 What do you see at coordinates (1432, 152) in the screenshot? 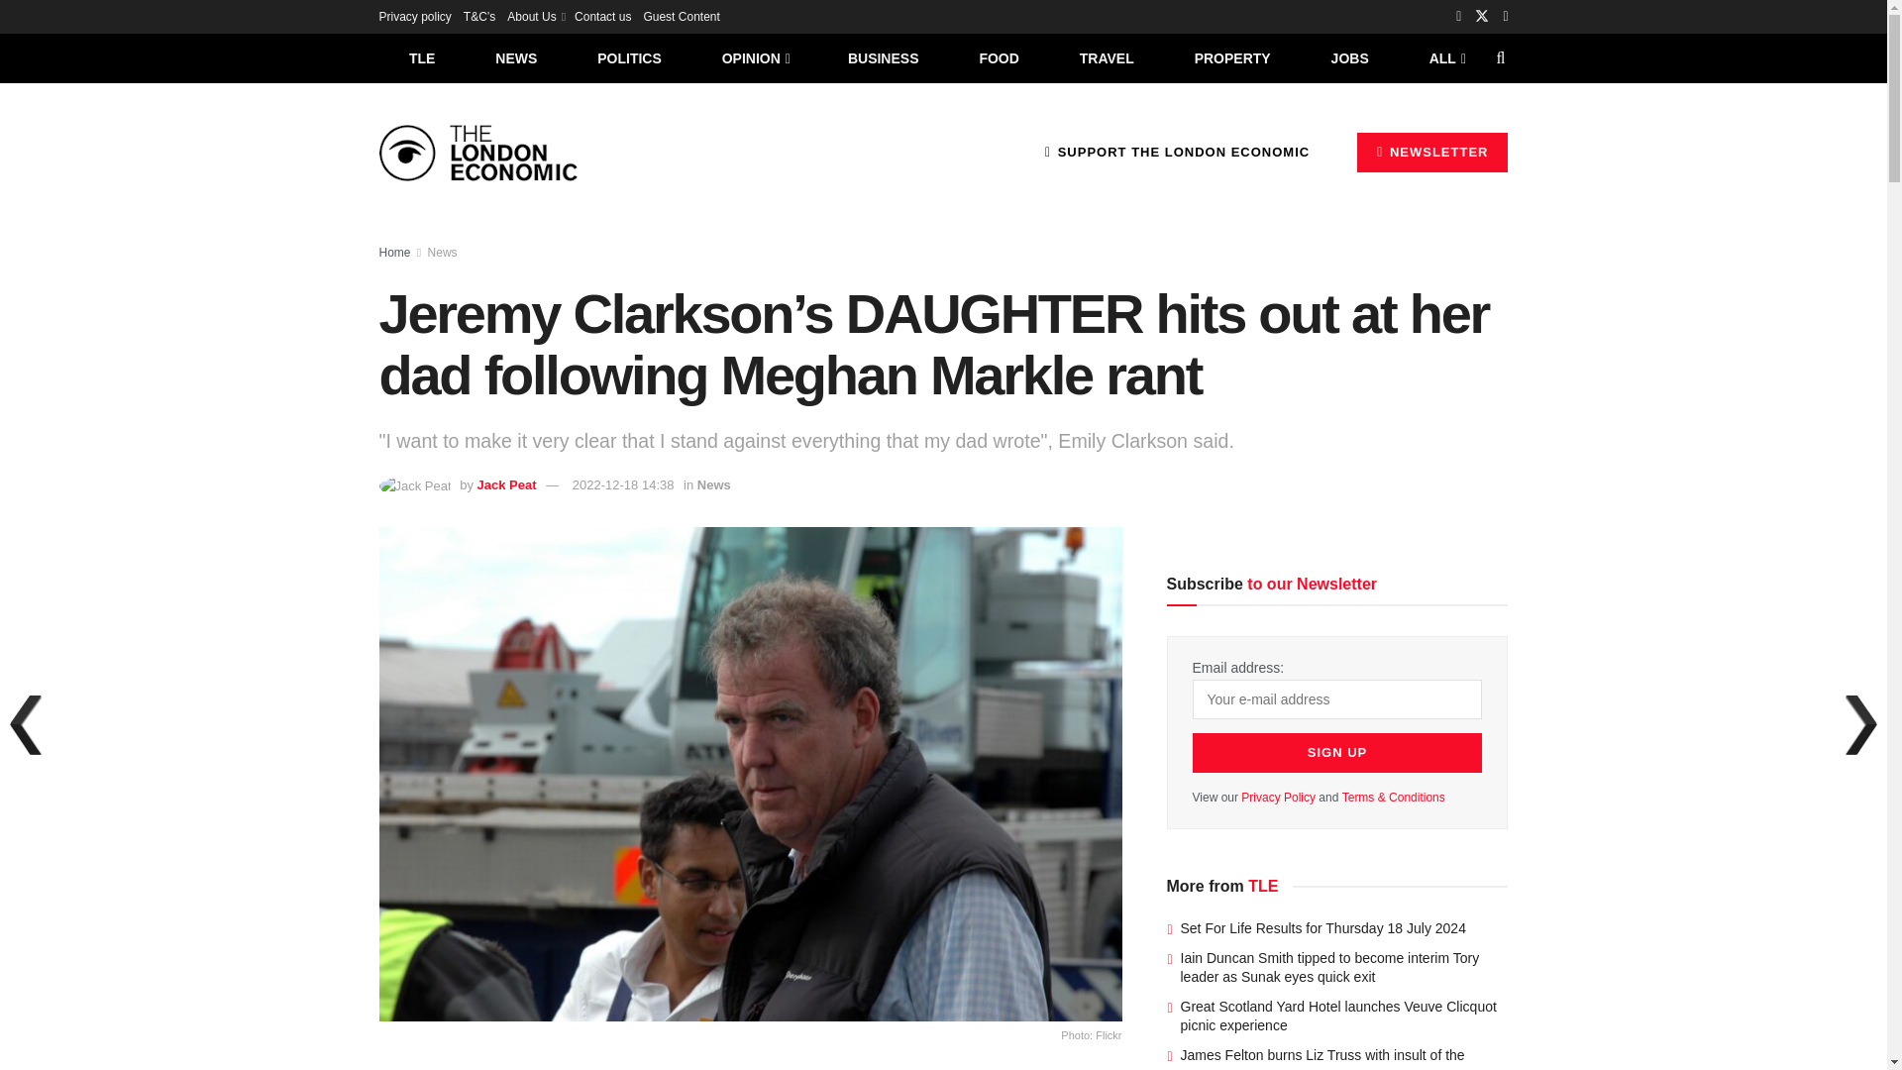
I see `NEWSLETTER` at bounding box center [1432, 152].